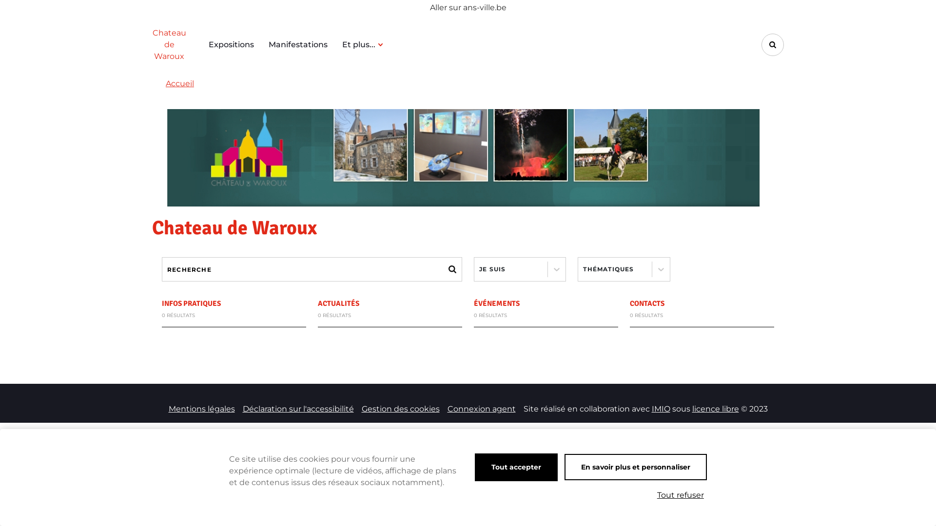 The image size is (936, 526). I want to click on Manifestations, so click(298, 45).